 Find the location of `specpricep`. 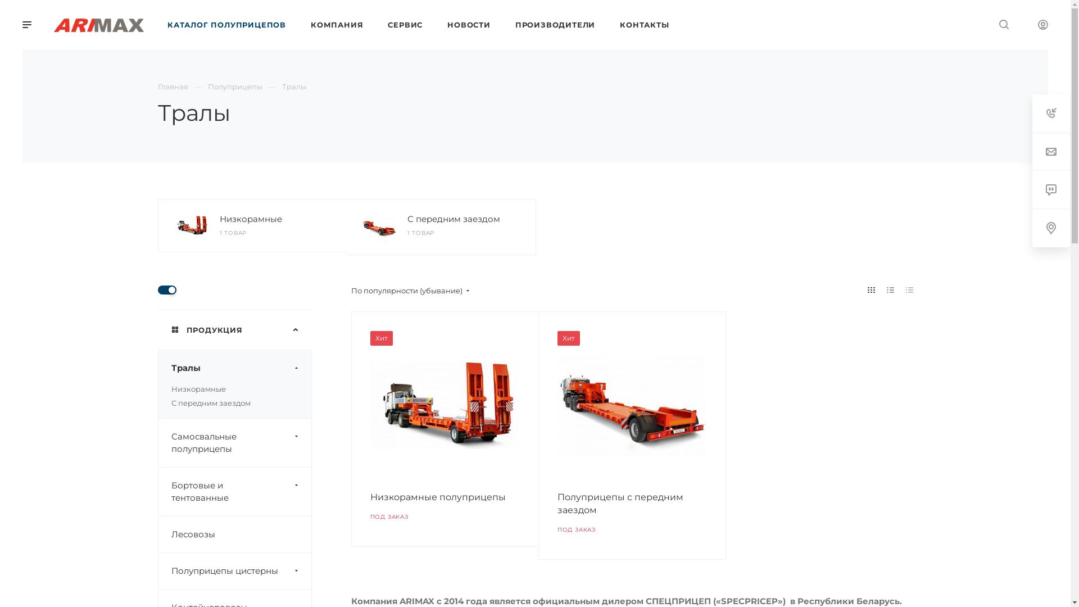

specpricep is located at coordinates (191, 226).